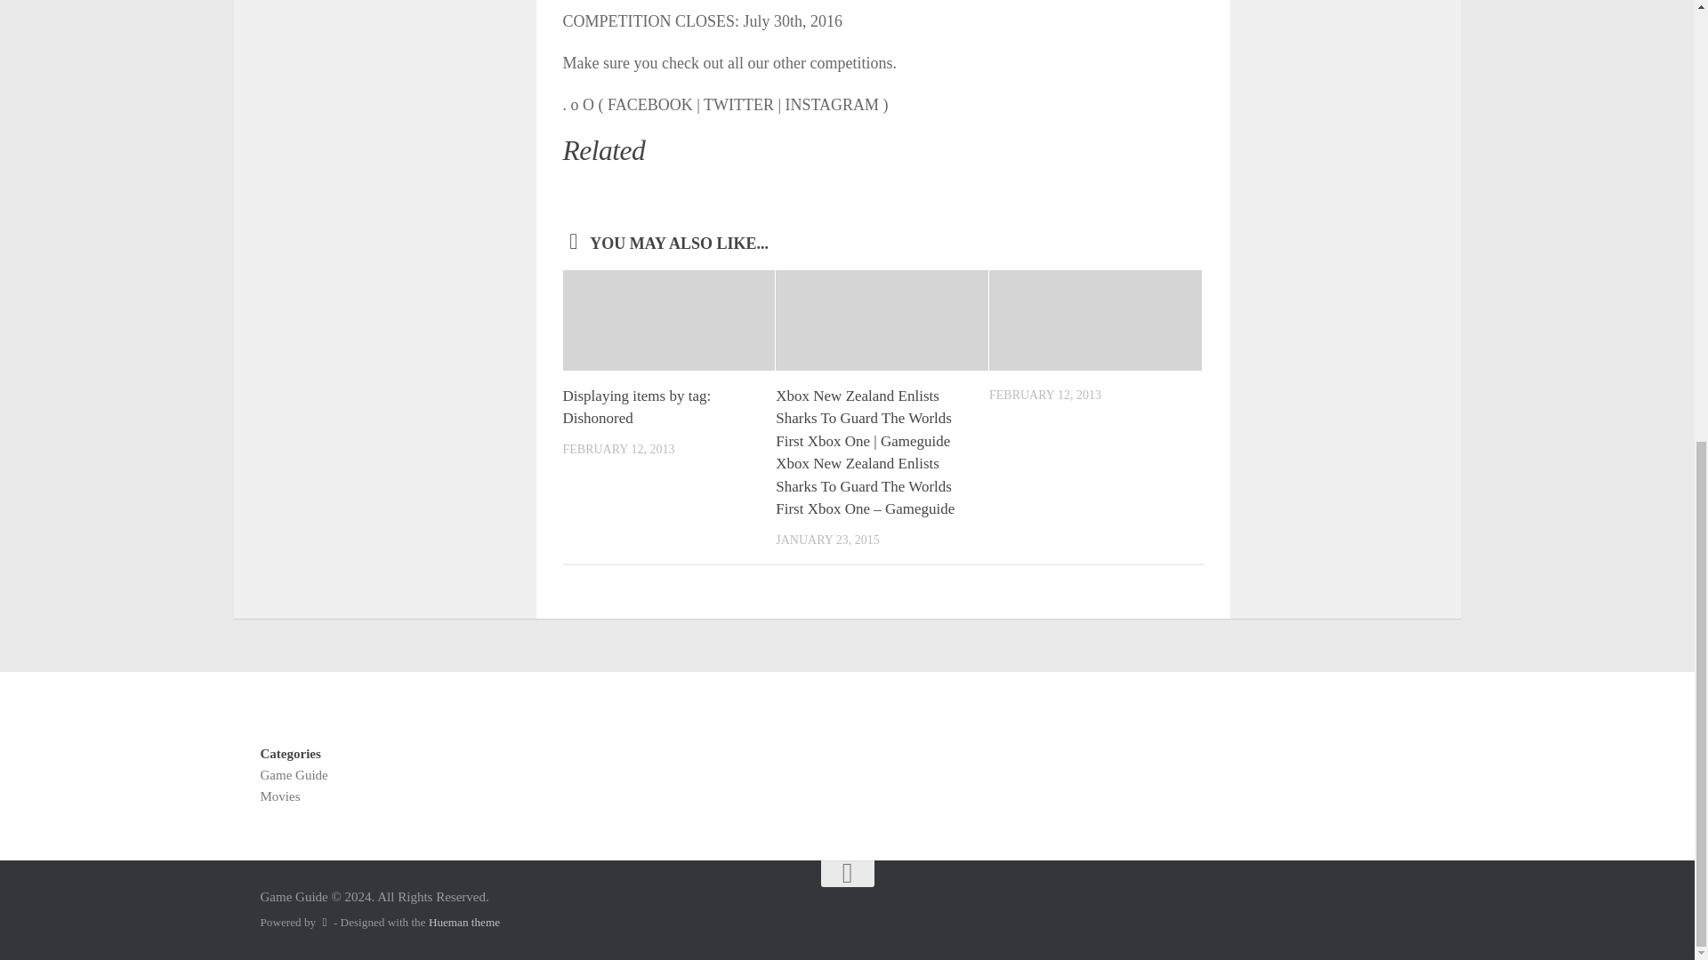 This screenshot has height=960, width=1708. What do you see at coordinates (294, 775) in the screenshot?
I see `Game Guide` at bounding box center [294, 775].